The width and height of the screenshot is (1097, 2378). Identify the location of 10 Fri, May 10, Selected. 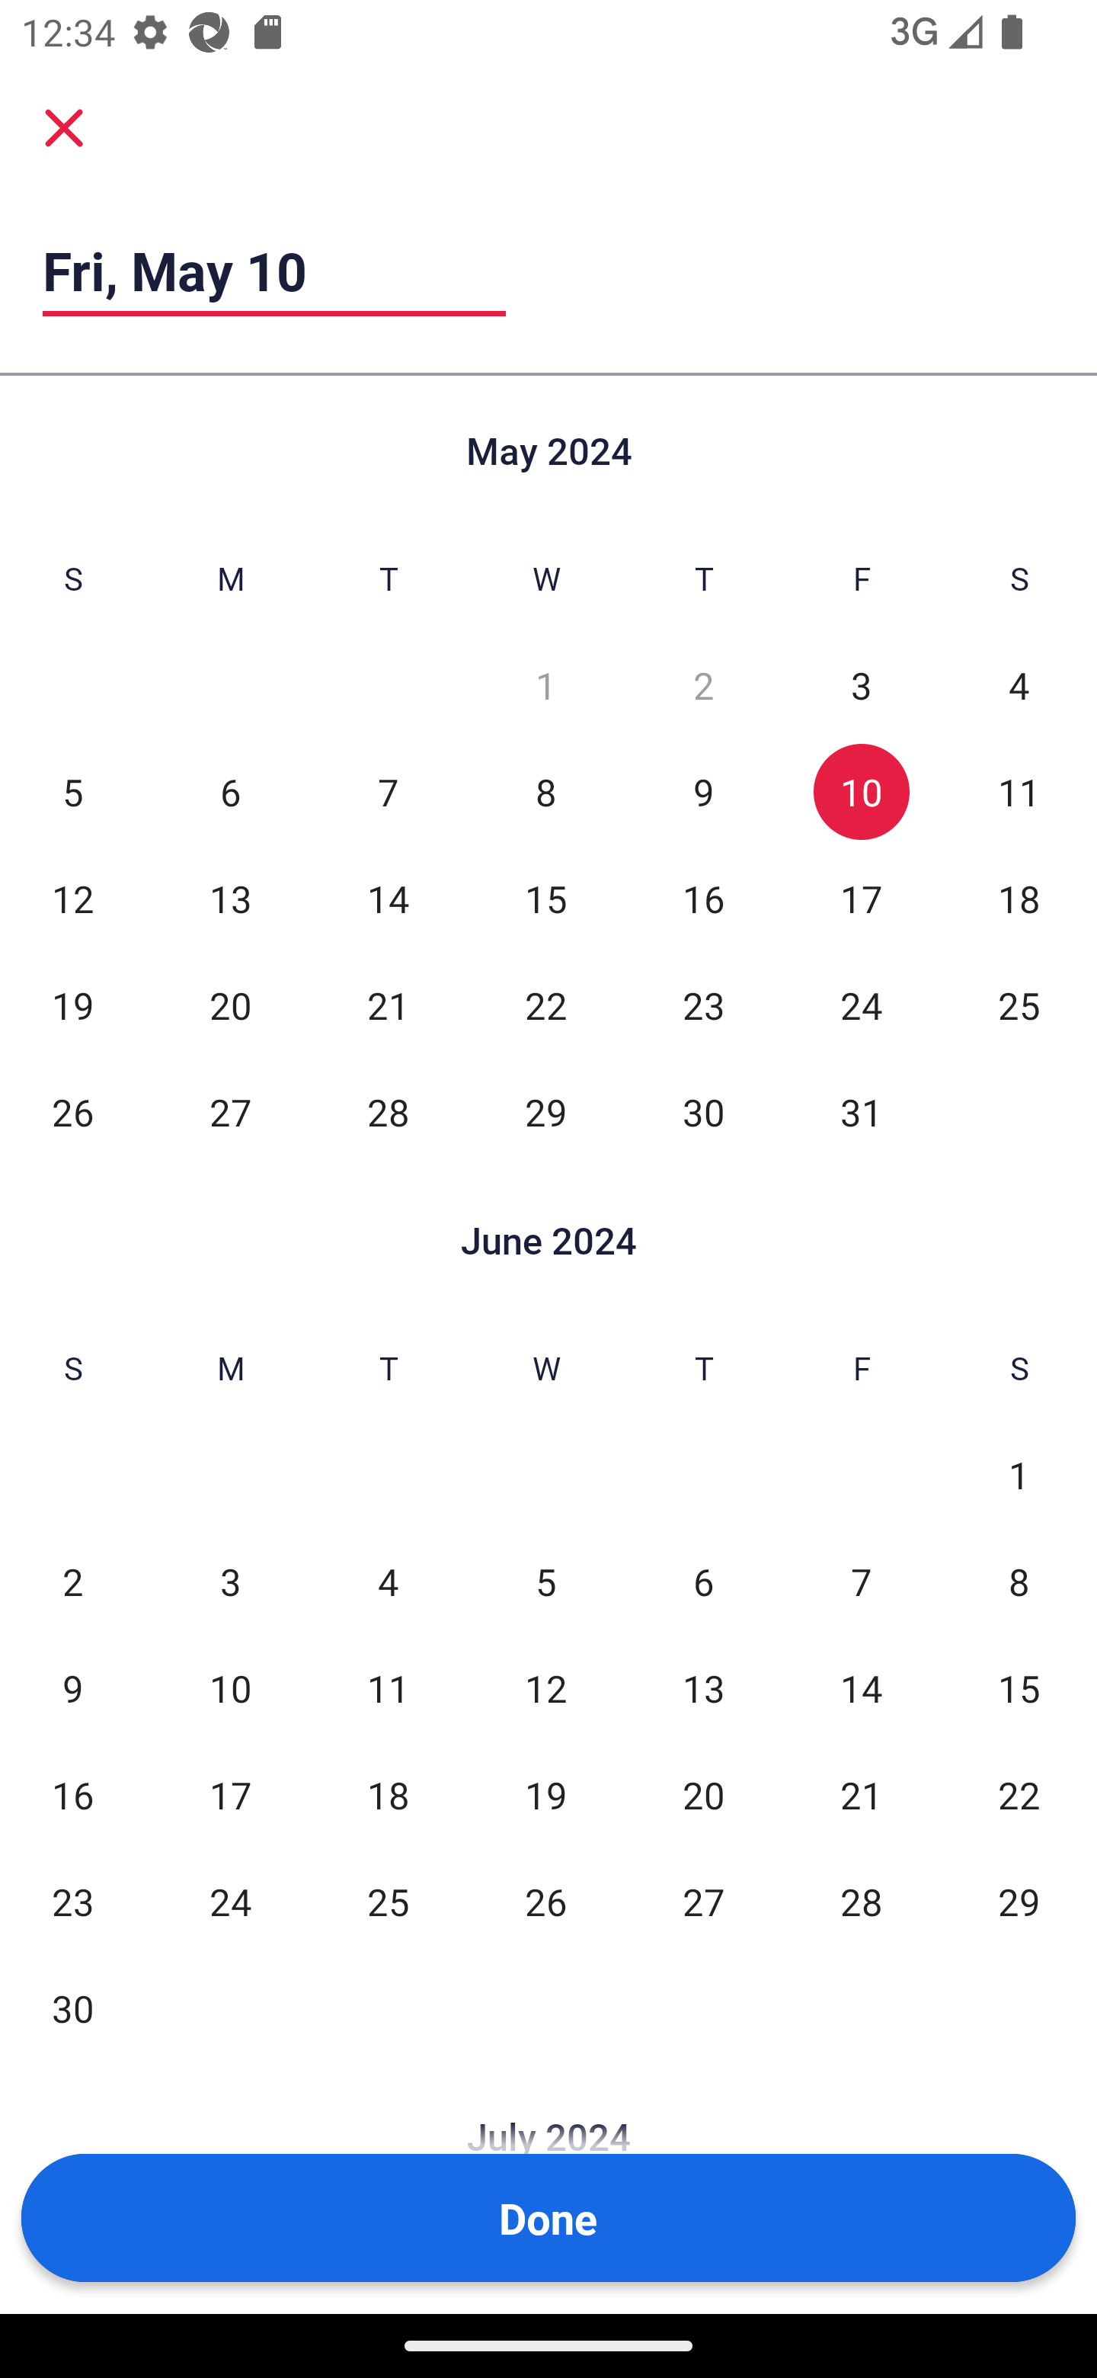
(861, 791).